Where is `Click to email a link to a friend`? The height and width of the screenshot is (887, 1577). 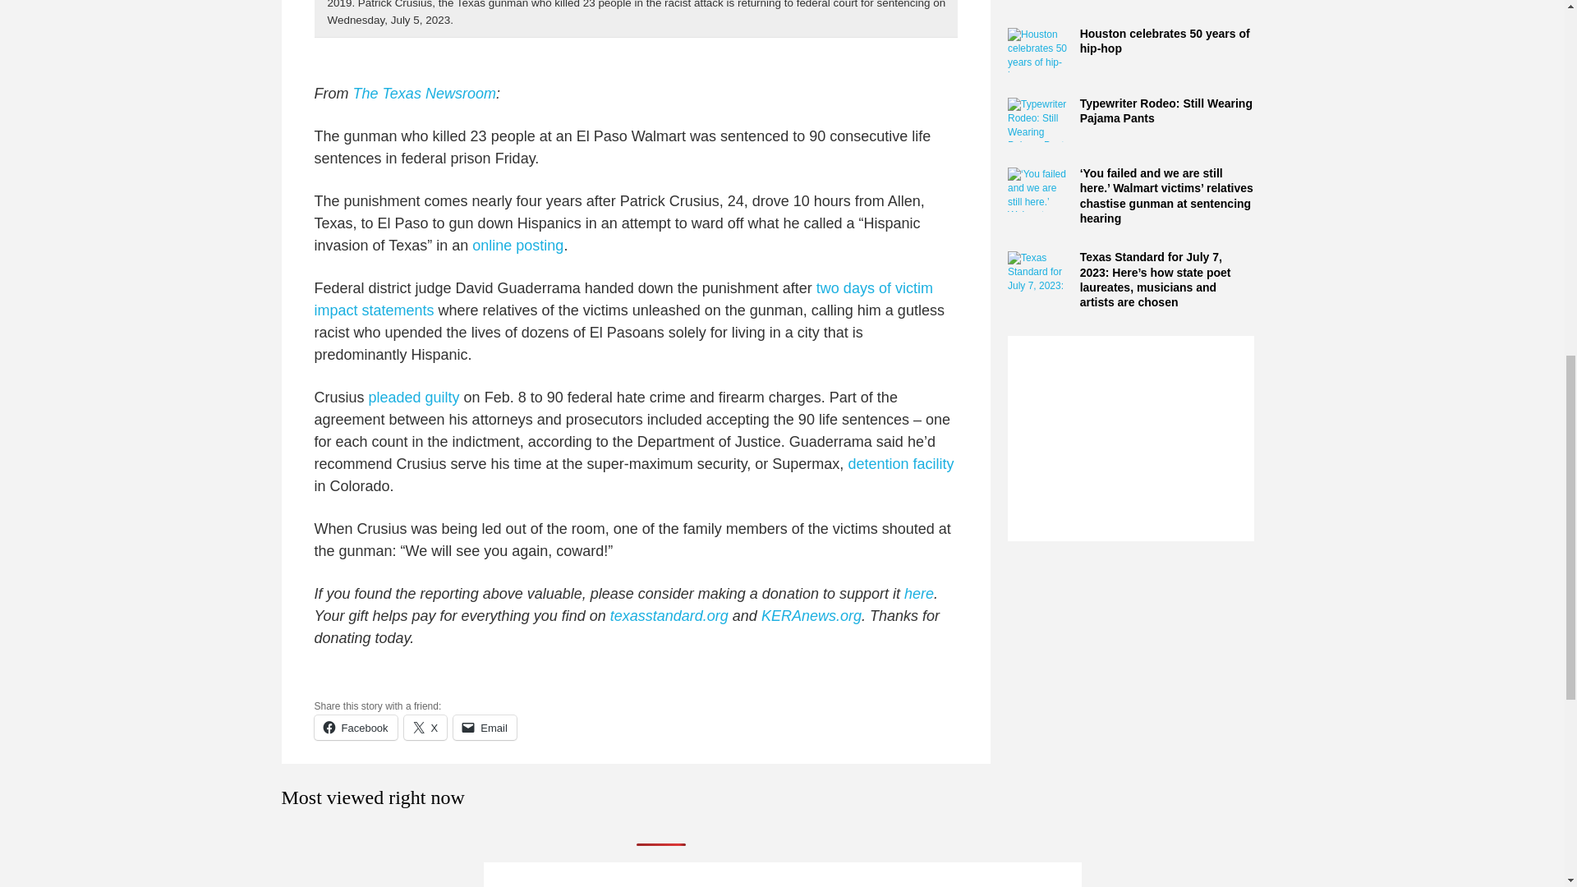
Click to email a link to a friend is located at coordinates (485, 727).